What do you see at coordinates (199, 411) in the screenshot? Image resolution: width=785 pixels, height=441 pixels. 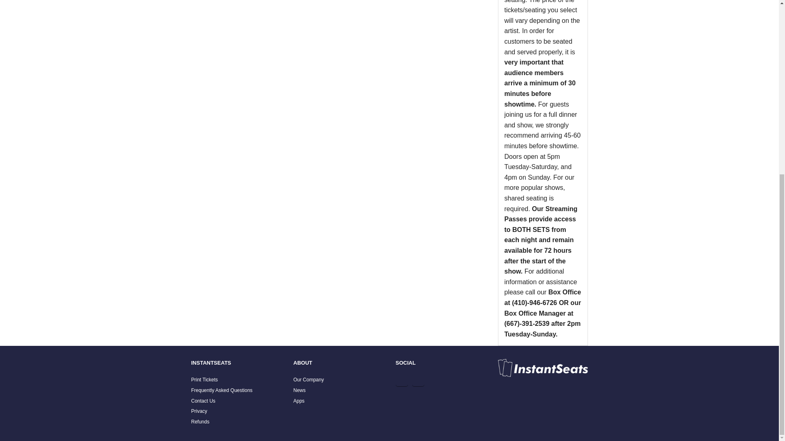 I see `Privacy` at bounding box center [199, 411].